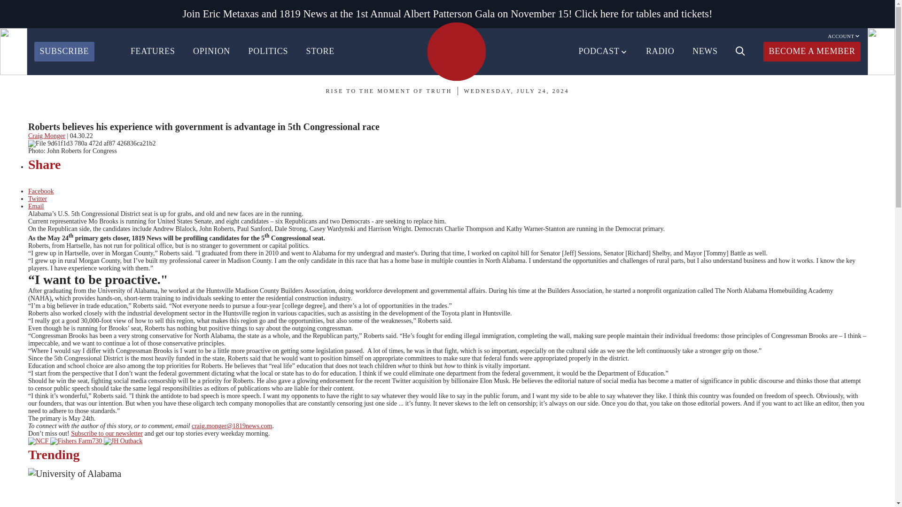  What do you see at coordinates (64, 51) in the screenshot?
I see `SUBSCRIBE` at bounding box center [64, 51].